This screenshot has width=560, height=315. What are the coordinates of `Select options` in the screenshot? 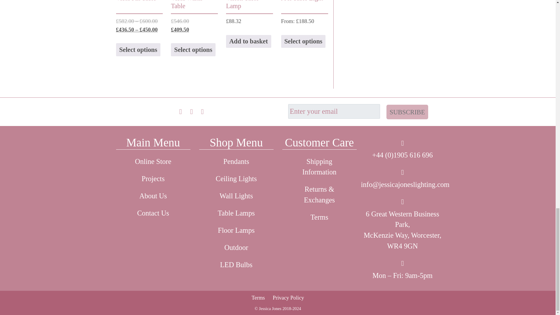 It's located at (138, 50).